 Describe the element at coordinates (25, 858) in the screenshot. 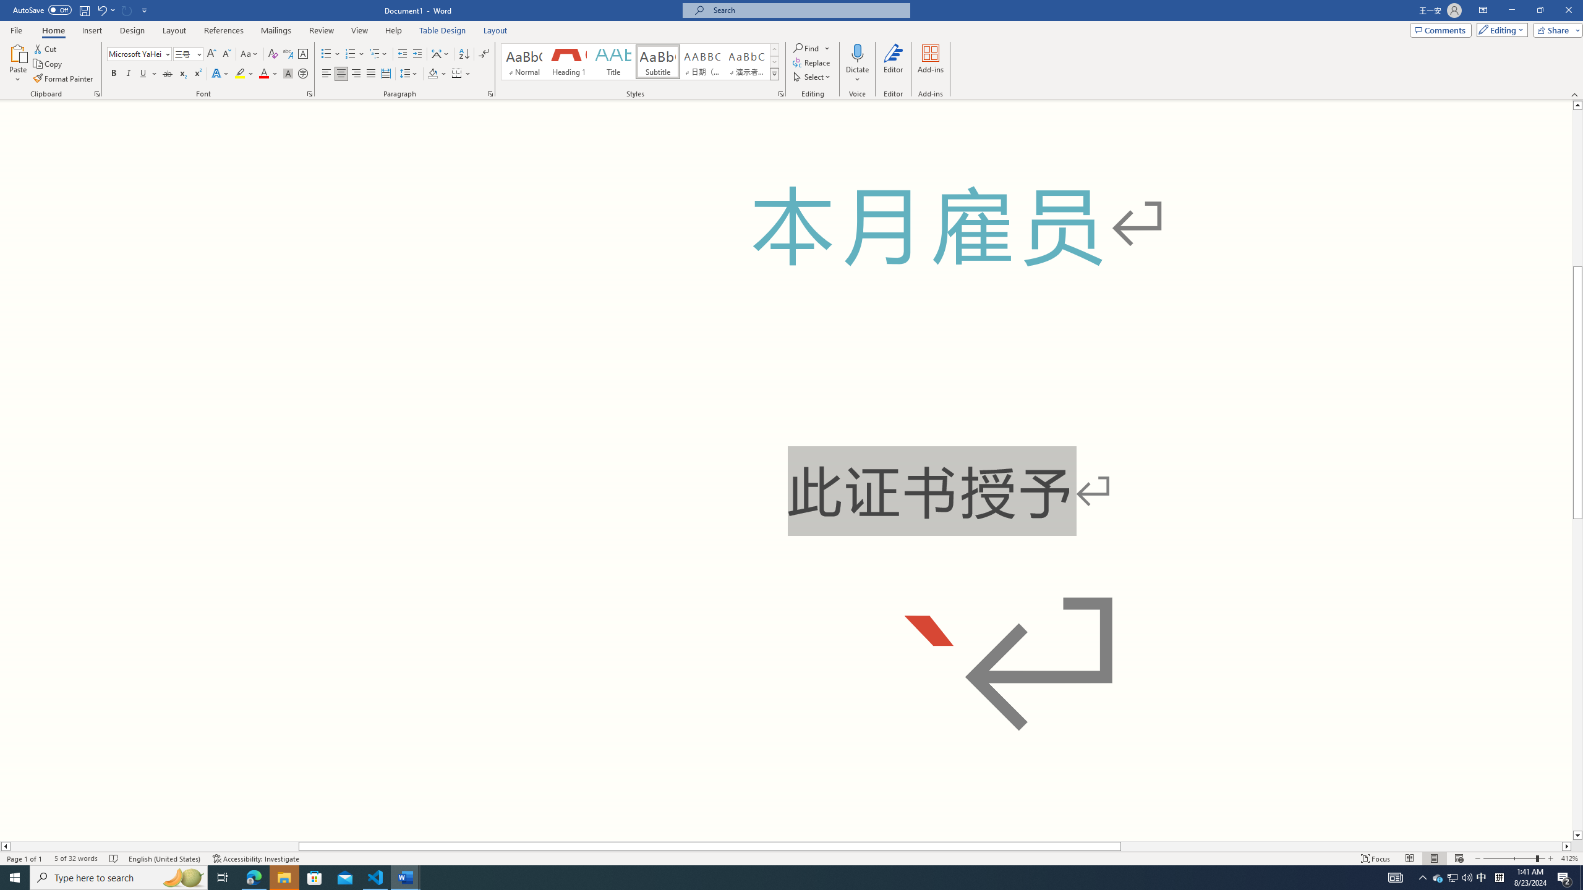

I see `Page Number Page 1 of 1` at that location.